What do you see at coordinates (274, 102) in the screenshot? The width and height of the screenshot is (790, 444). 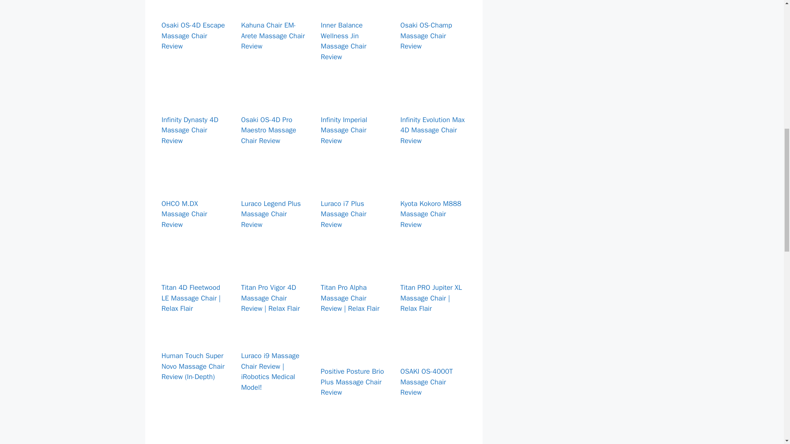 I see `Osaki OS-4D Pro Maestro Massage Chair Review` at bounding box center [274, 102].